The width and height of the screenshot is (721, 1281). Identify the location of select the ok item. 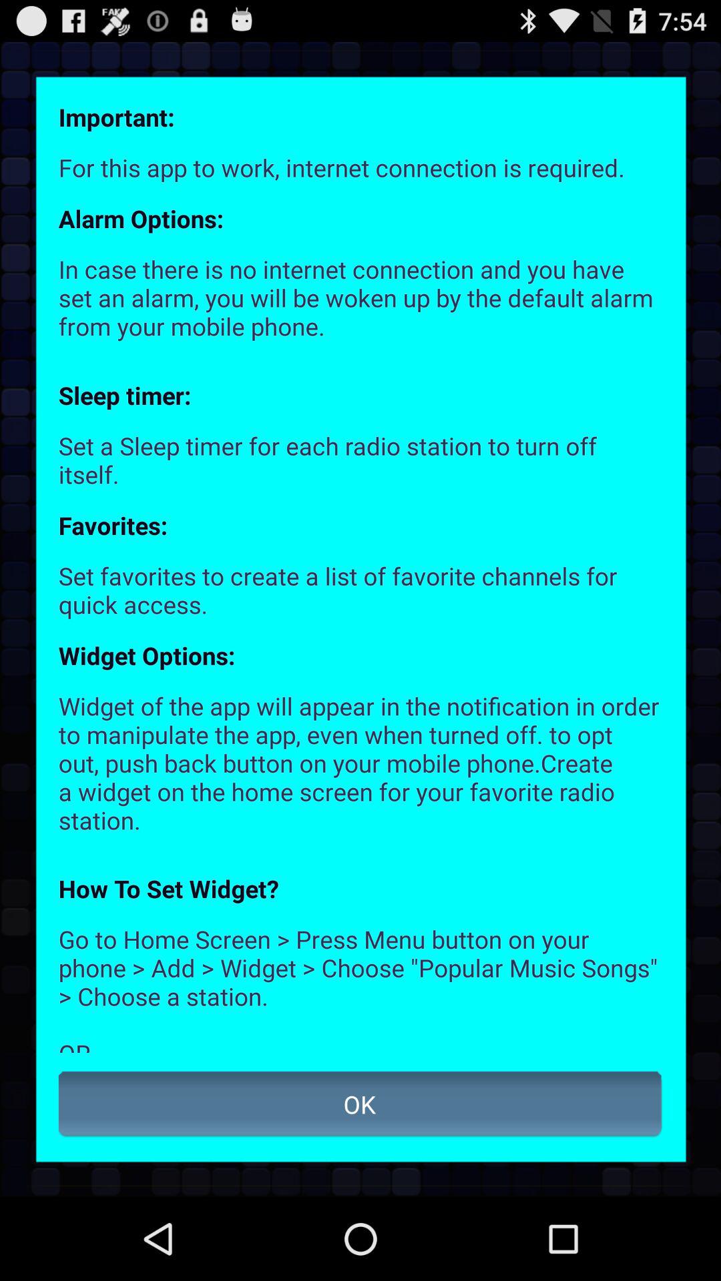
(360, 1104).